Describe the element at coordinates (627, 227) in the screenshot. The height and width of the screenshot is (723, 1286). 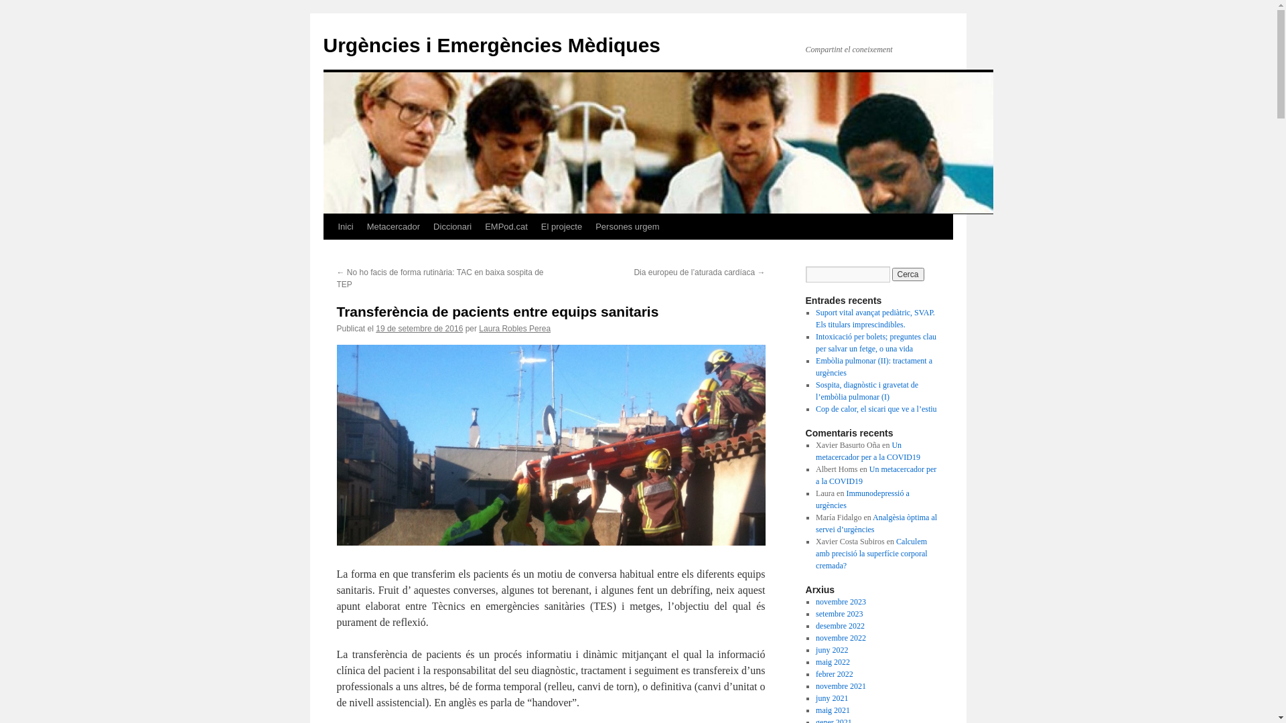
I see `Persones urgem` at that location.